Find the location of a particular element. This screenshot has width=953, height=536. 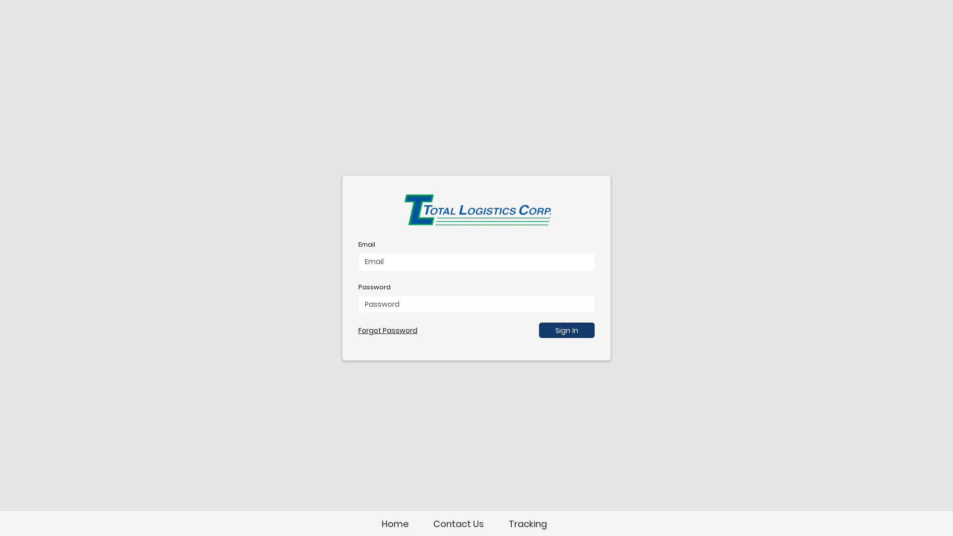

Tracking is located at coordinates (527, 524).